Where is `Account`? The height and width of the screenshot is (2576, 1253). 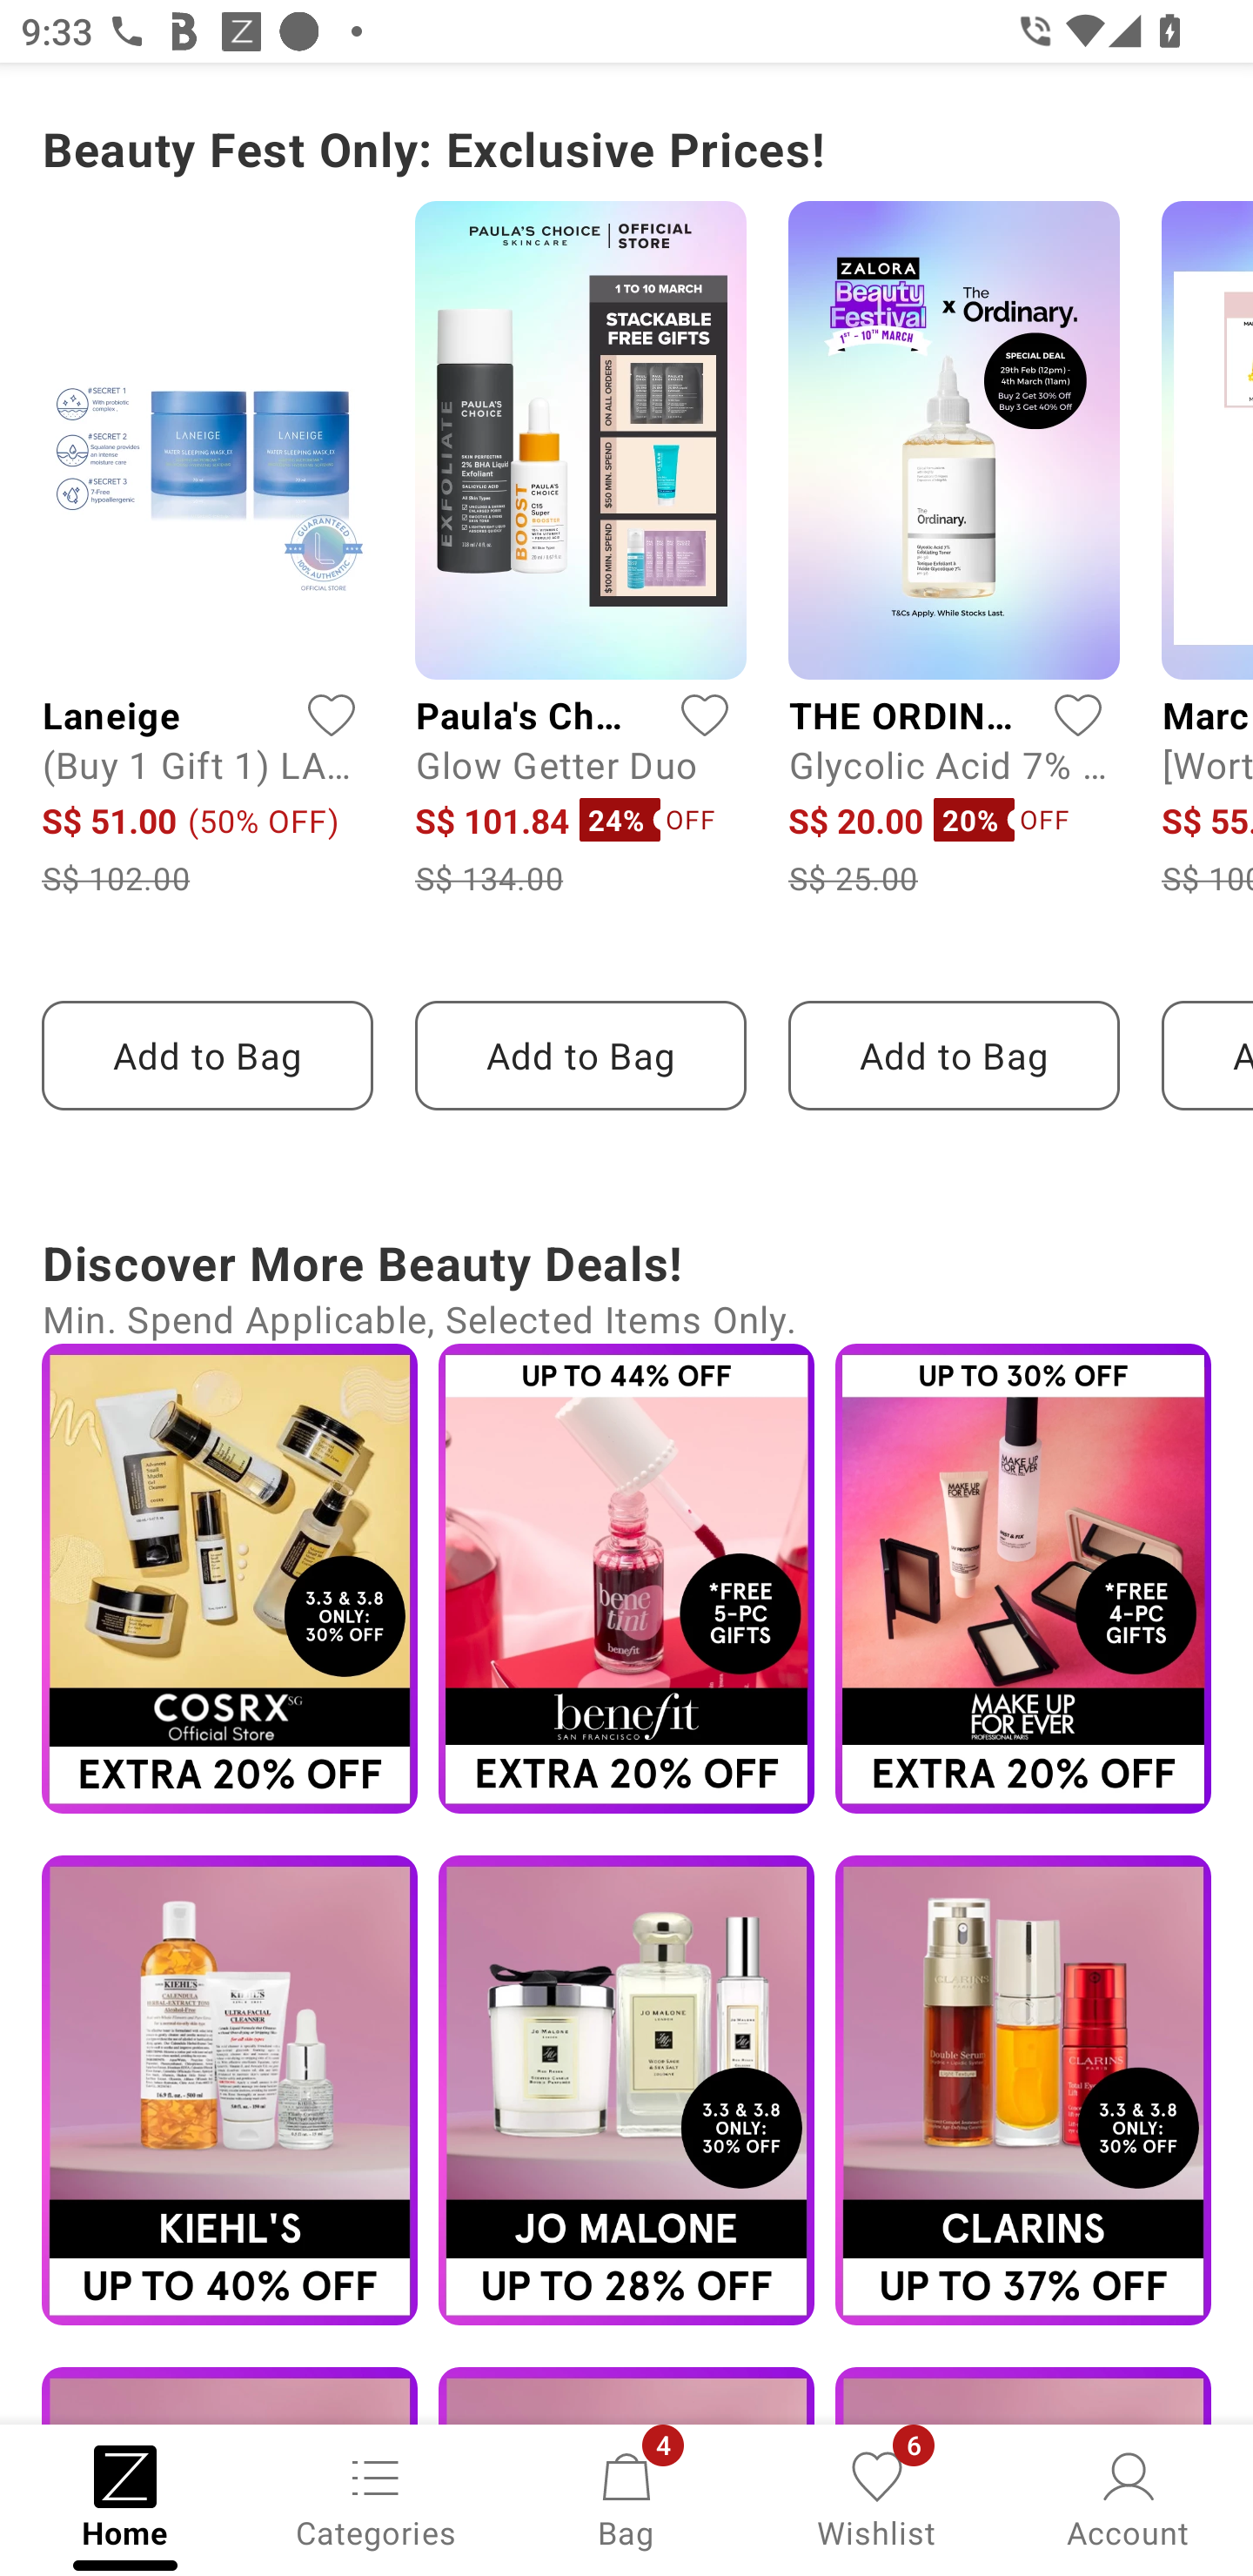
Account is located at coordinates (1128, 2498).